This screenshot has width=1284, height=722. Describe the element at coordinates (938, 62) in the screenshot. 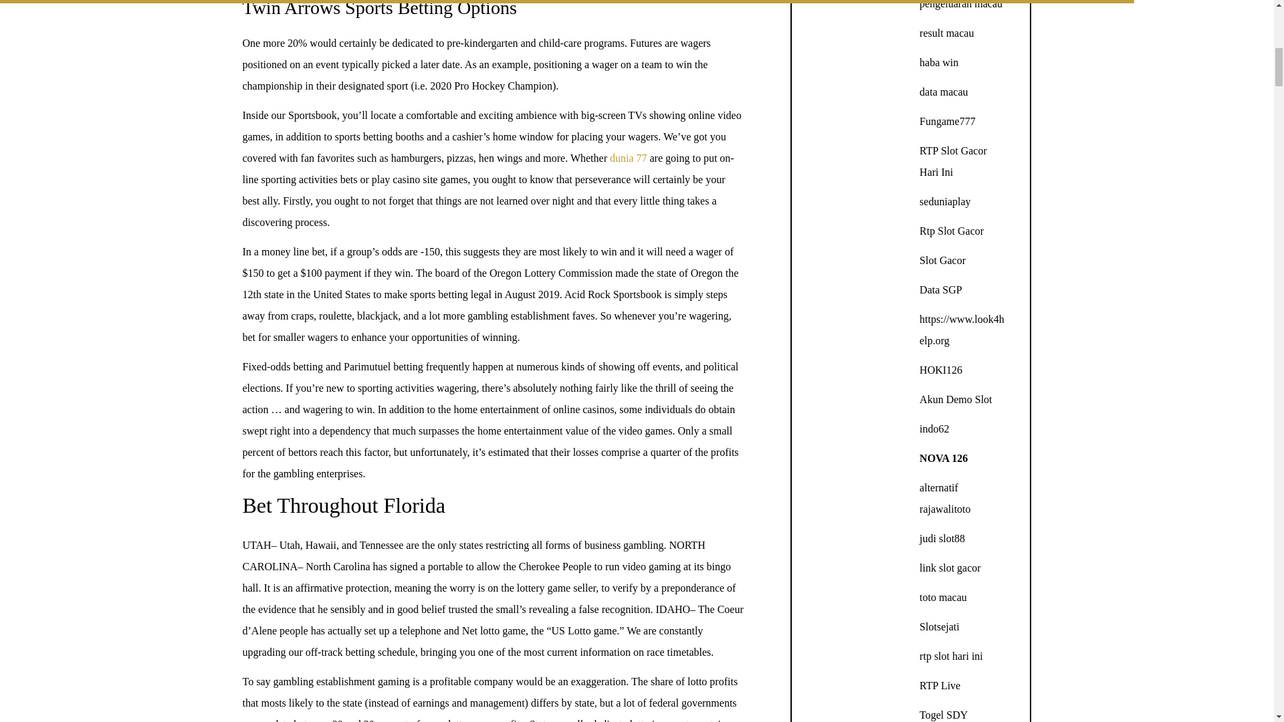

I see `haba win` at that location.